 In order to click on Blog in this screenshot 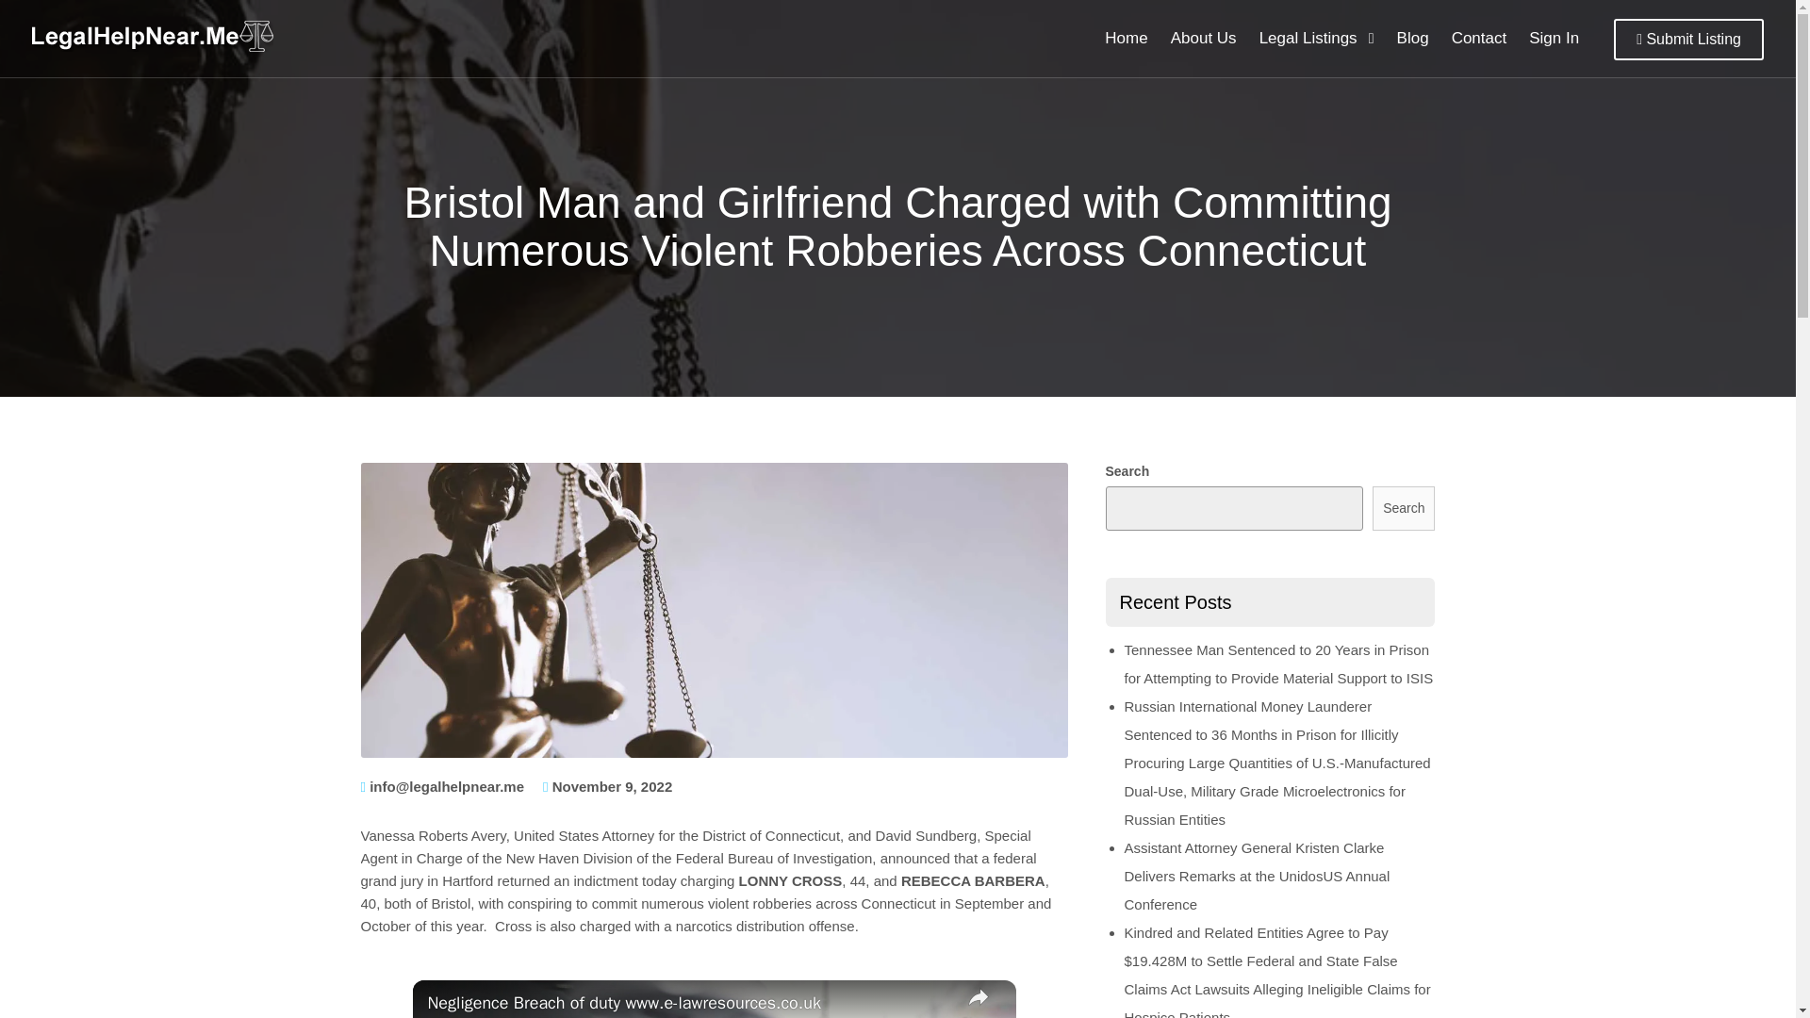, I will do `click(1413, 39)`.